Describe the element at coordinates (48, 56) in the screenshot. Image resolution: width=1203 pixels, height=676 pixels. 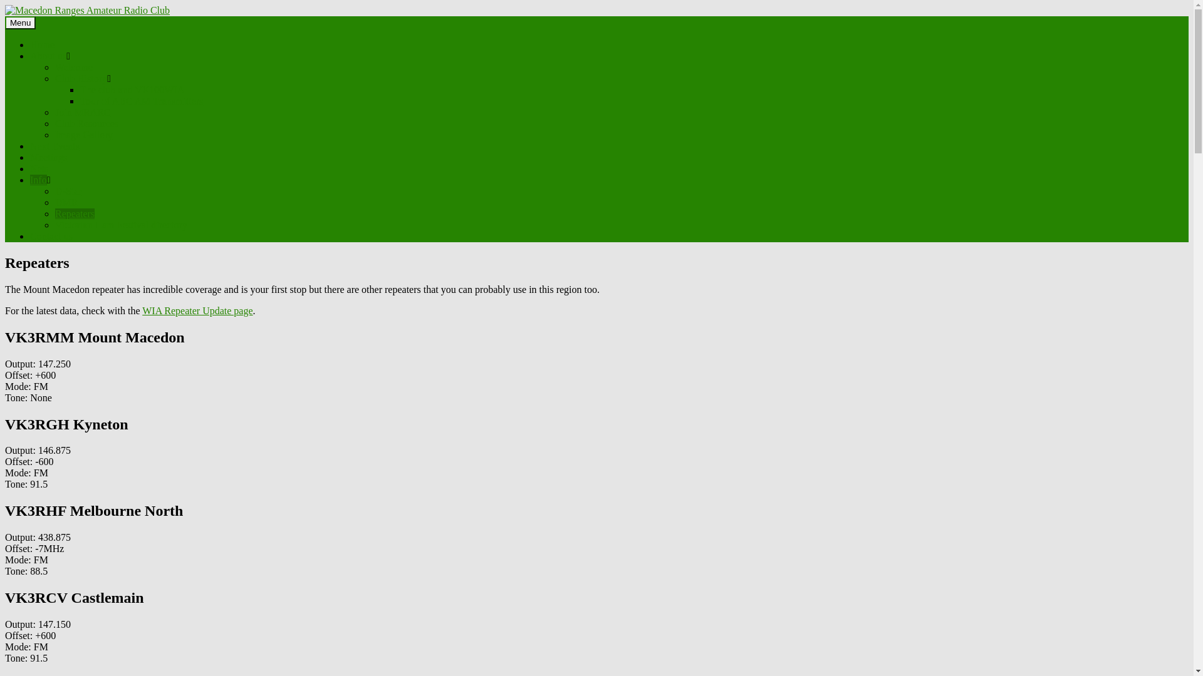
I see `About us` at that location.